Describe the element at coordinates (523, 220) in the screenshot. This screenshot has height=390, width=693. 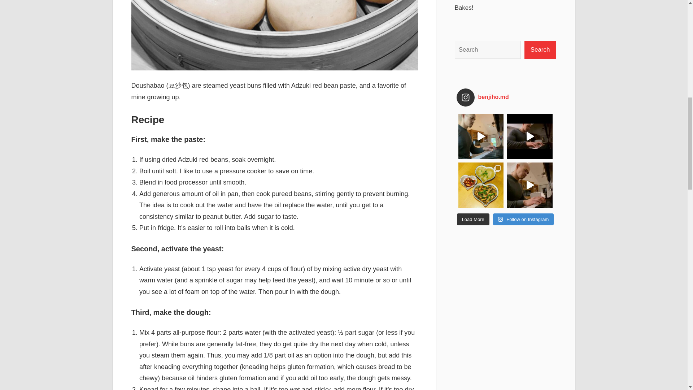
I see `Follow on Instagram` at that location.